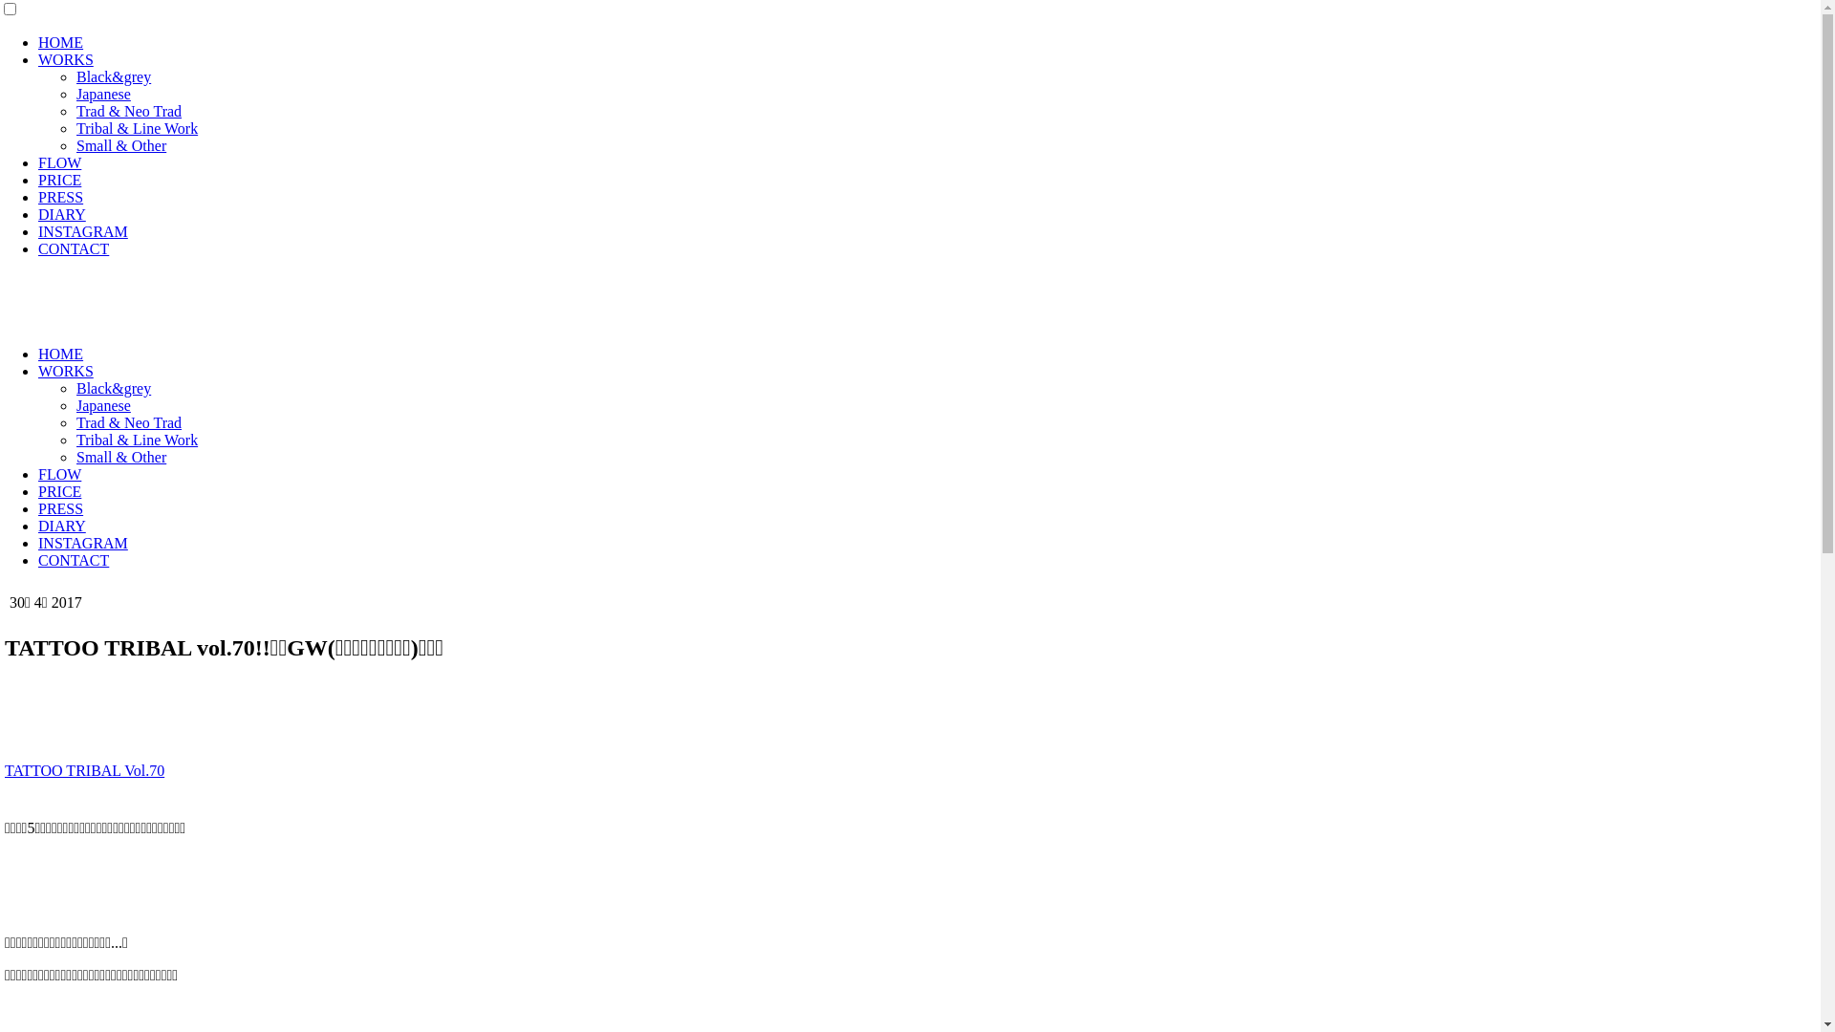 This screenshot has height=1032, width=1835. What do you see at coordinates (74, 248) in the screenshot?
I see `CONTACT` at bounding box center [74, 248].